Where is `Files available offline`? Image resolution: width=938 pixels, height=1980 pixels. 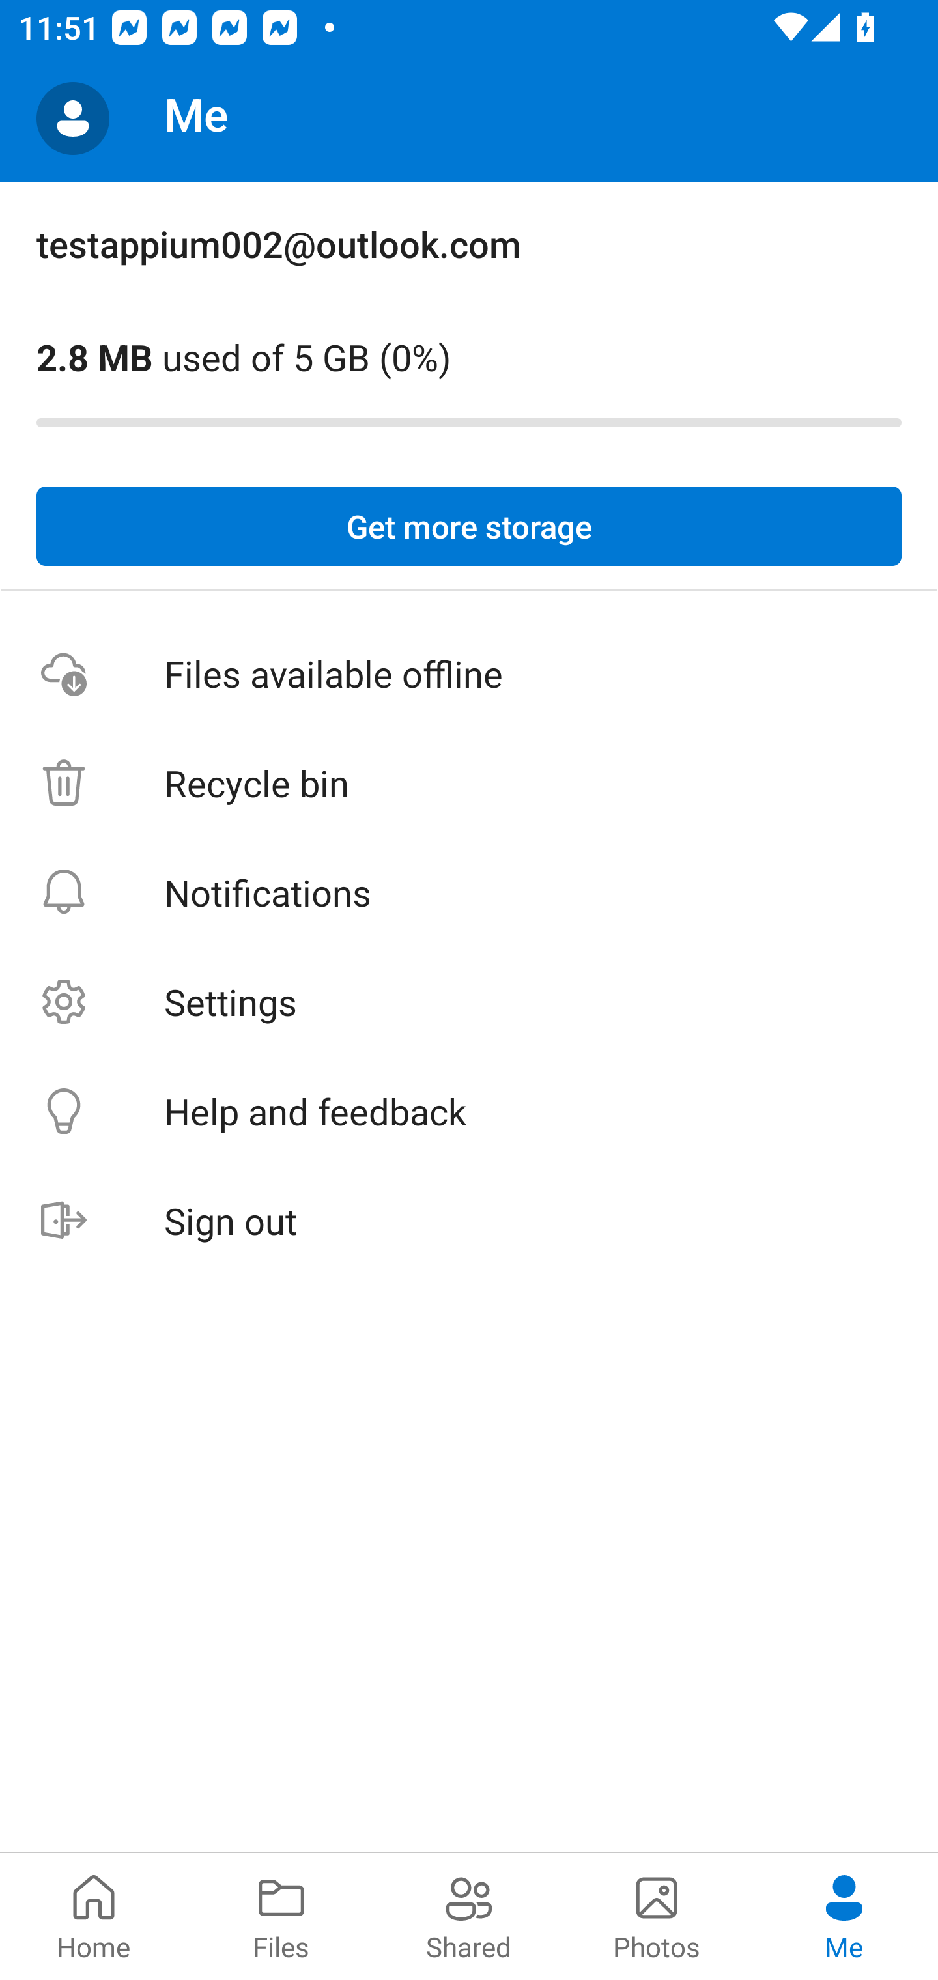
Files available offline is located at coordinates (469, 673).